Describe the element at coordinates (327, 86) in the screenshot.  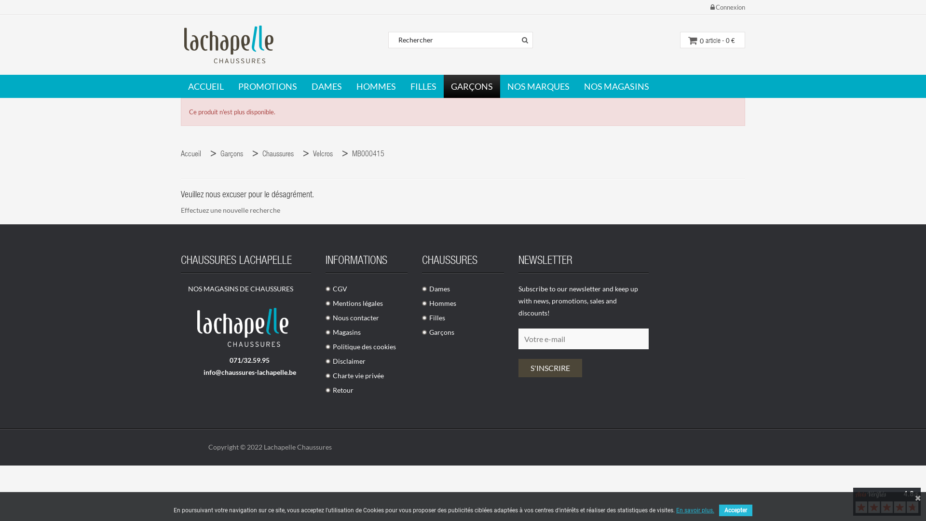
I see `DAMES` at that location.